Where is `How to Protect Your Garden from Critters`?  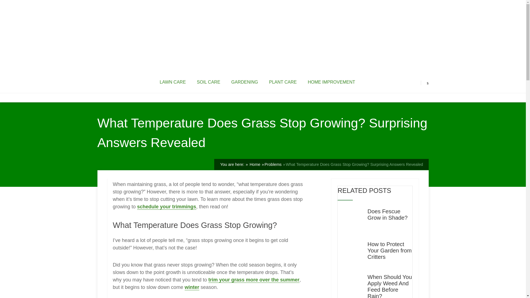 How to Protect Your Garden from Critters is located at coordinates (390, 251).